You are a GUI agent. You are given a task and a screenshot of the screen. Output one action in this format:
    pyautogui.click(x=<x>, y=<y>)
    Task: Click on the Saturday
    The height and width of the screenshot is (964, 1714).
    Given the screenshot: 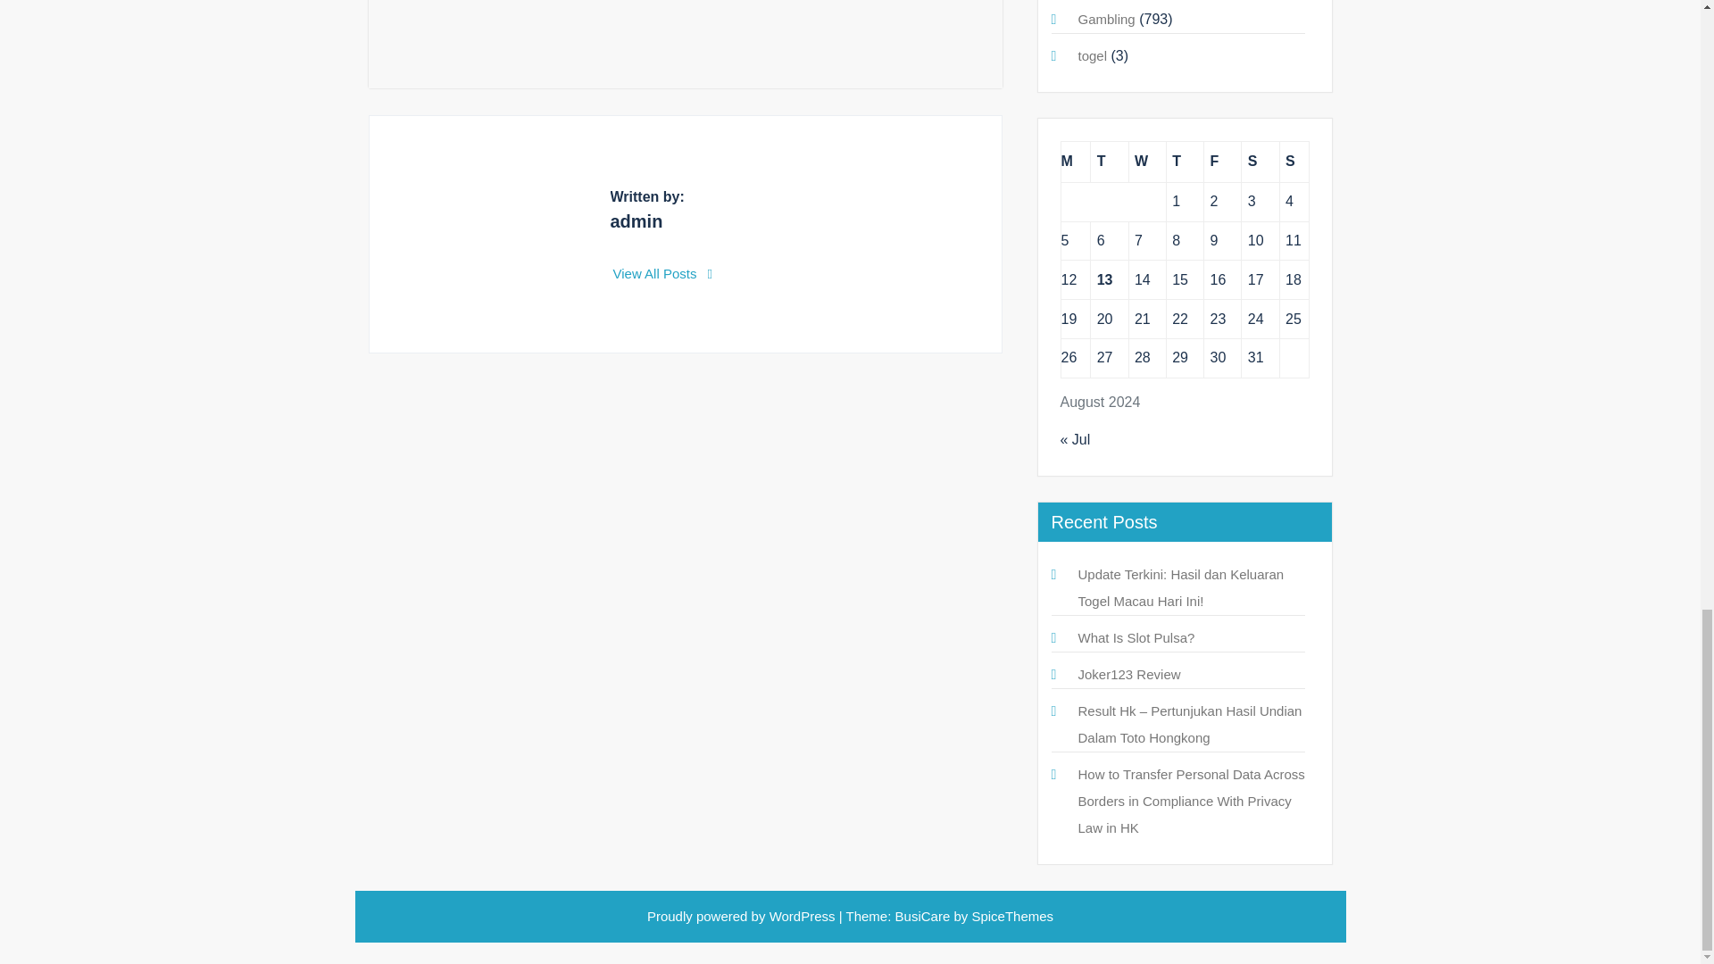 What is the action you would take?
    pyautogui.click(x=1260, y=162)
    